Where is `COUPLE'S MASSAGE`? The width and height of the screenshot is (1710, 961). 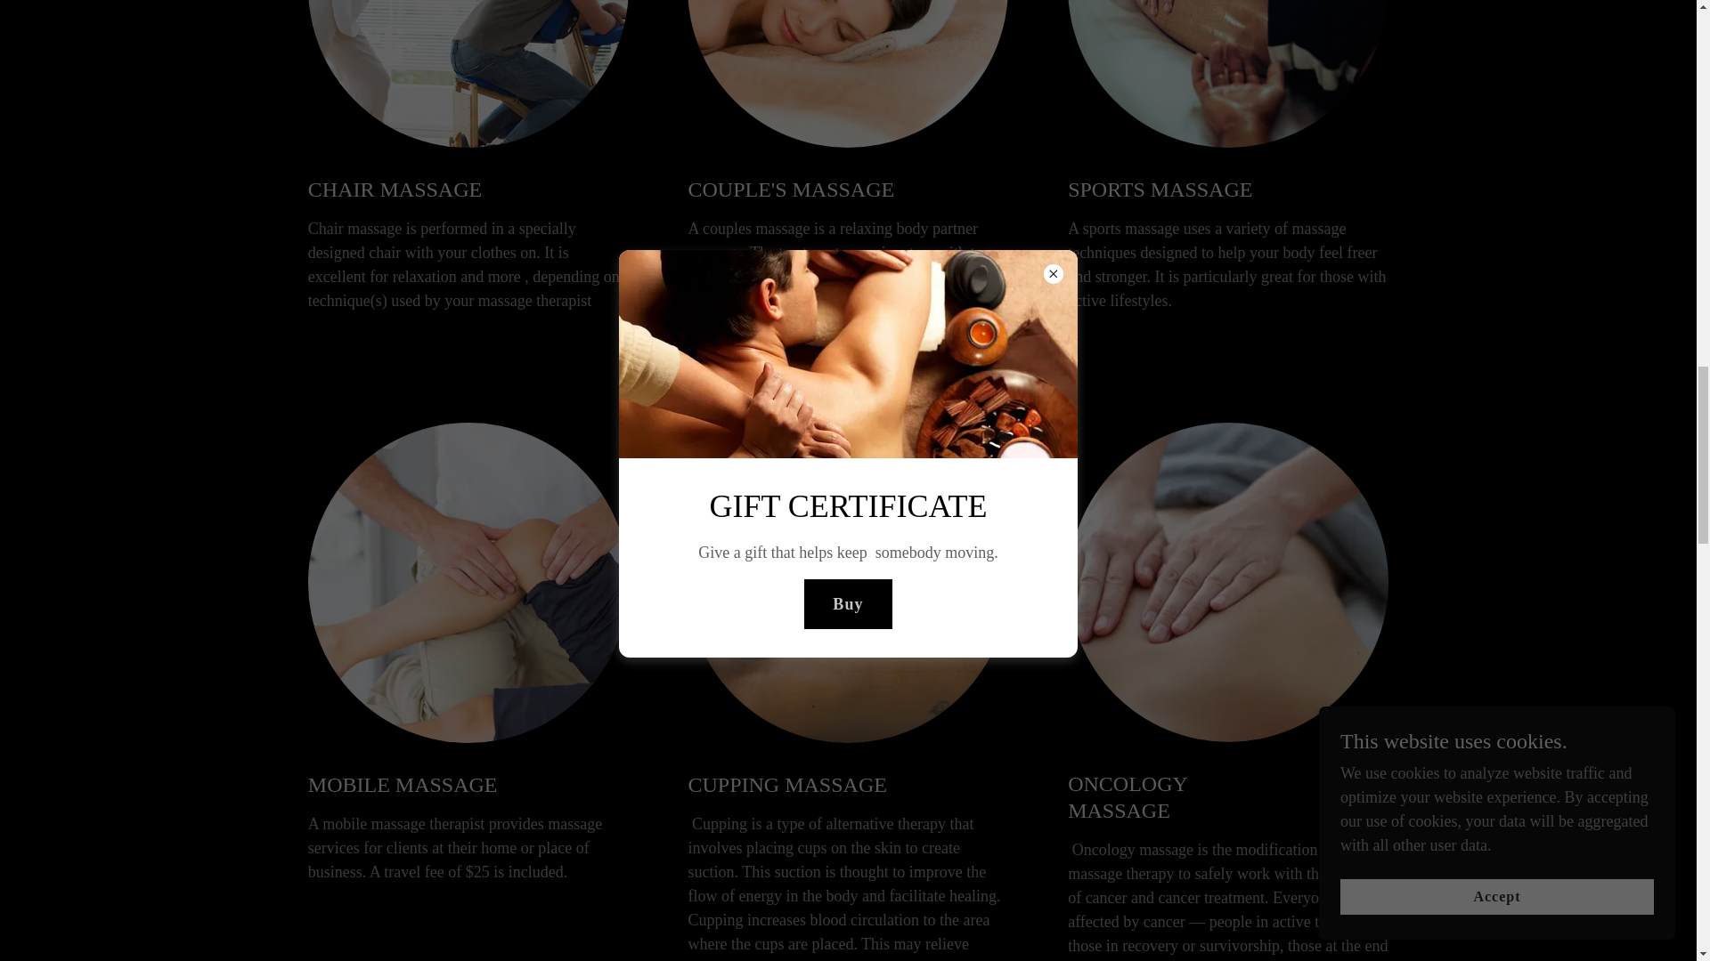 COUPLE'S MASSAGE is located at coordinates (799, 189).